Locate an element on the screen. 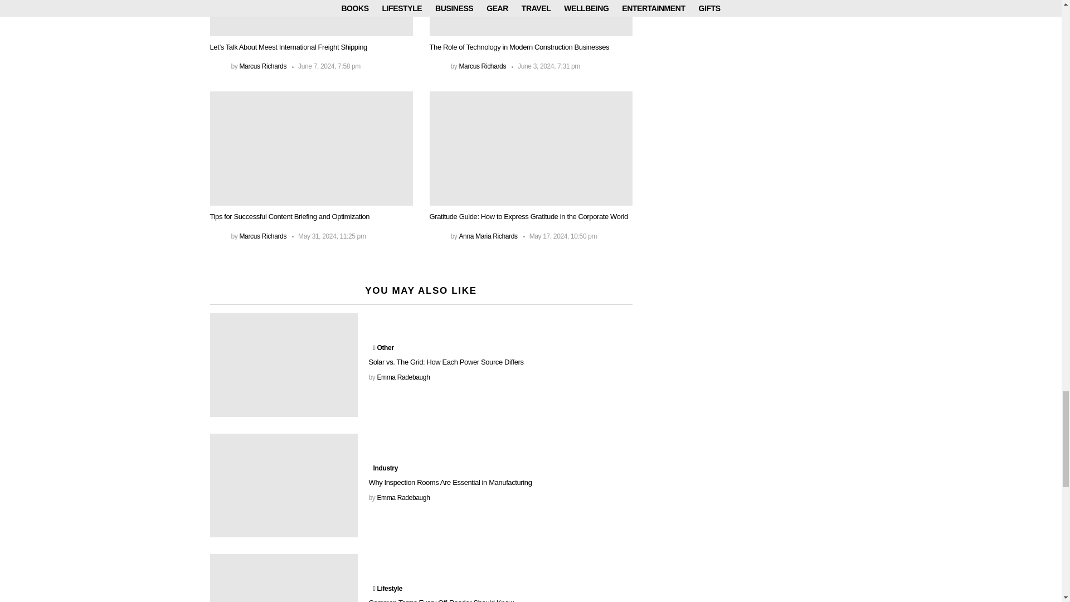 The width and height of the screenshot is (1070, 602). Common Terms Every Off-Roader Should Know is located at coordinates (283, 577).